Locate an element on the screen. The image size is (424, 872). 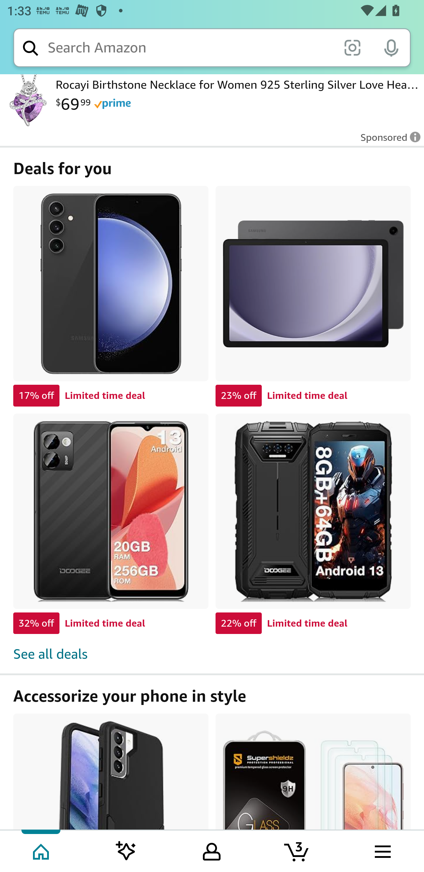
scan it is located at coordinates (352, 47).